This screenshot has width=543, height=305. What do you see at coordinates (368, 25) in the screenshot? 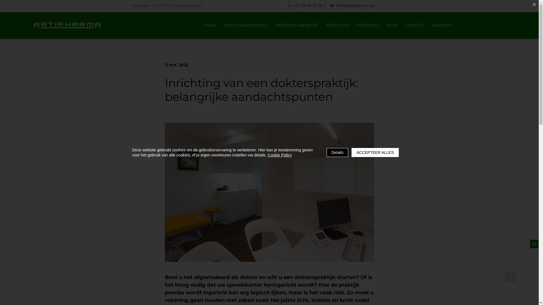
I see `WERKWIJZE` at bounding box center [368, 25].